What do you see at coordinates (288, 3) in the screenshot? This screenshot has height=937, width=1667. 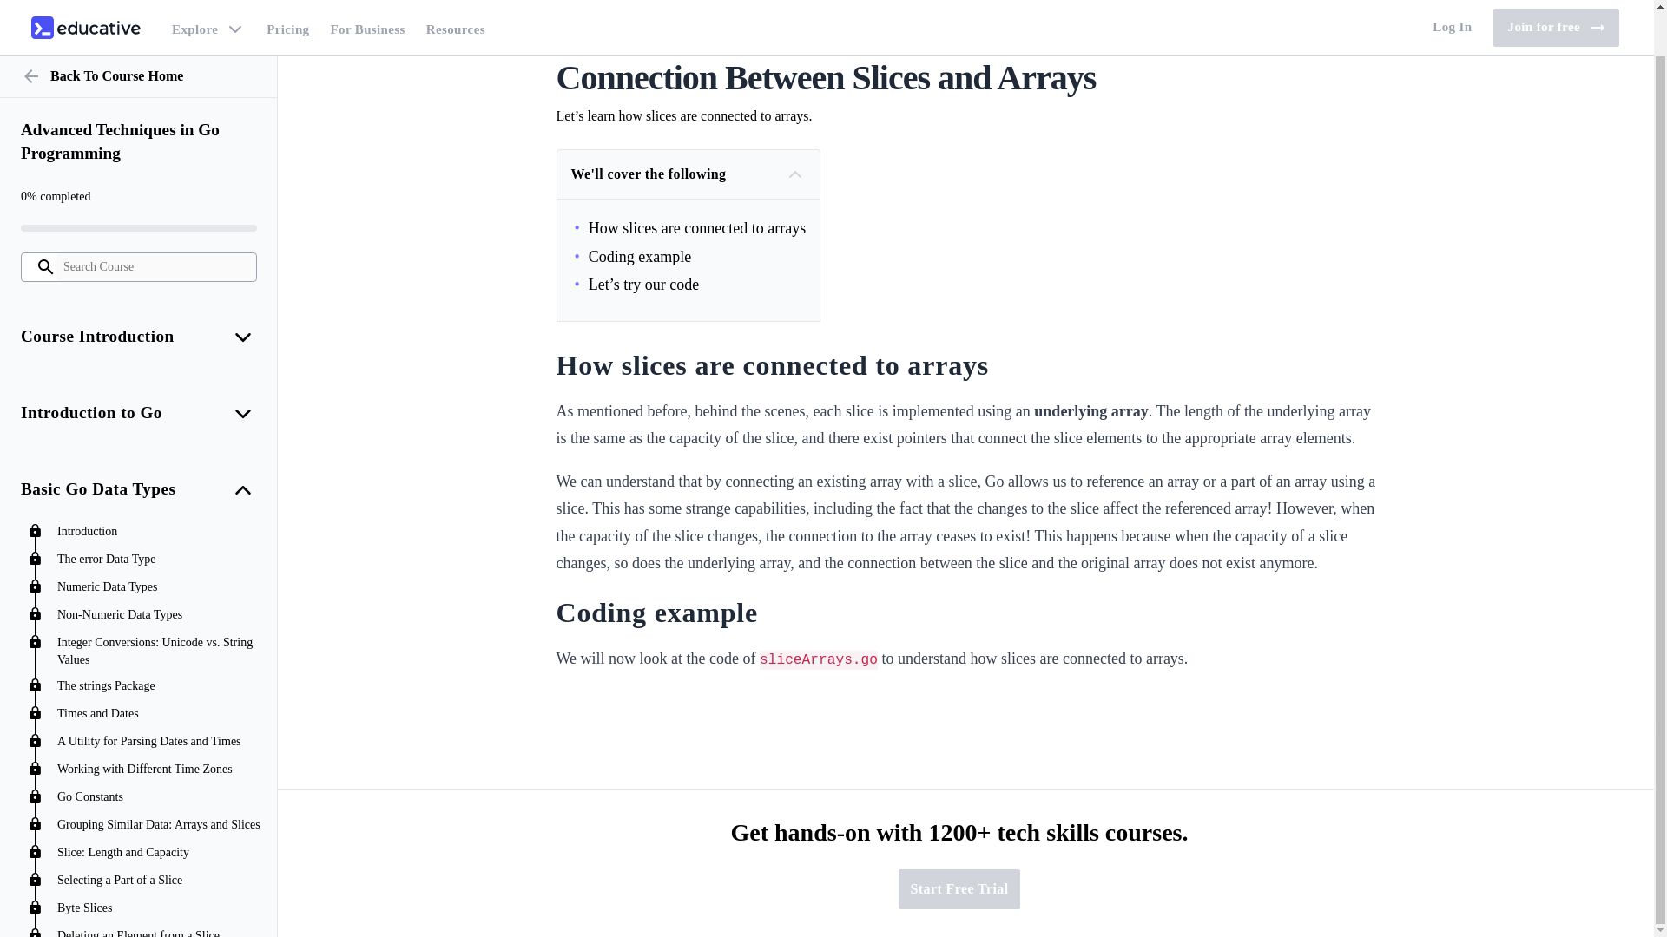 I see `Pricing` at bounding box center [288, 3].